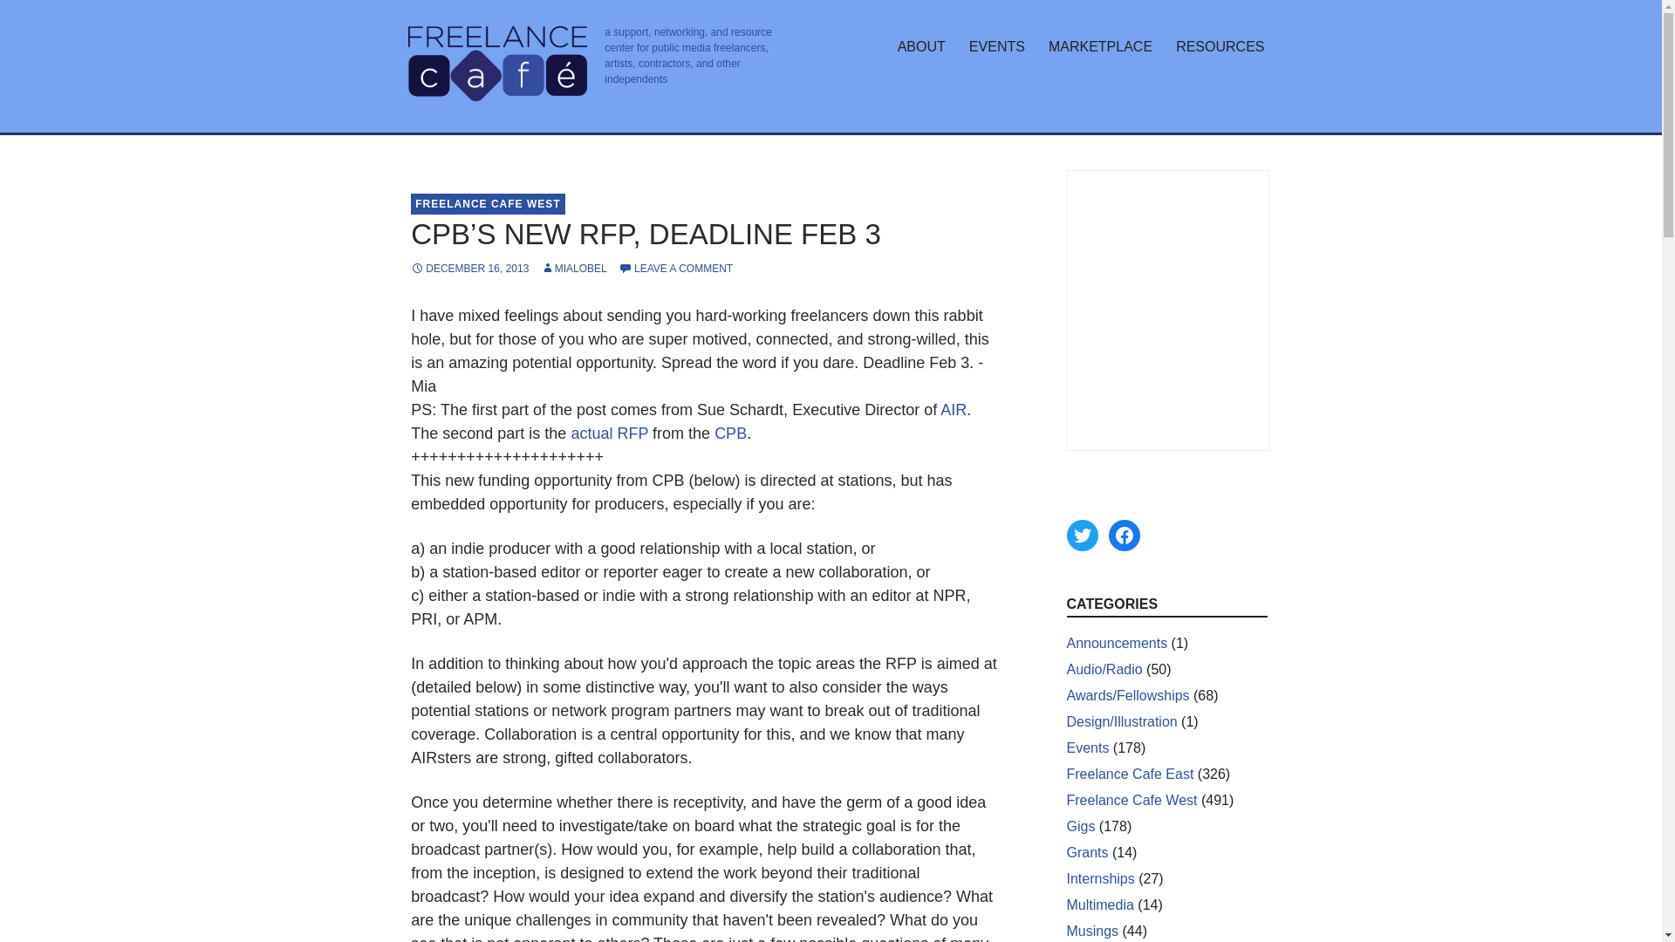  What do you see at coordinates (1100, 47) in the screenshot?
I see `MARKETPLACE` at bounding box center [1100, 47].